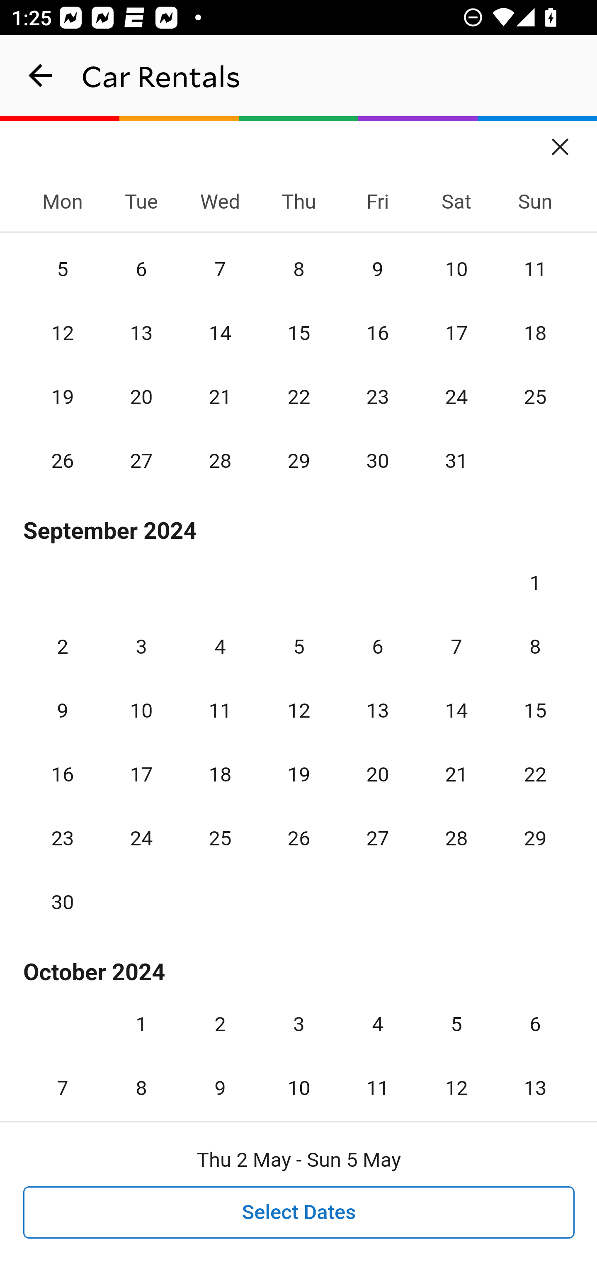 Image resolution: width=597 pixels, height=1261 pixels. What do you see at coordinates (456, 460) in the screenshot?
I see `31 August 2024` at bounding box center [456, 460].